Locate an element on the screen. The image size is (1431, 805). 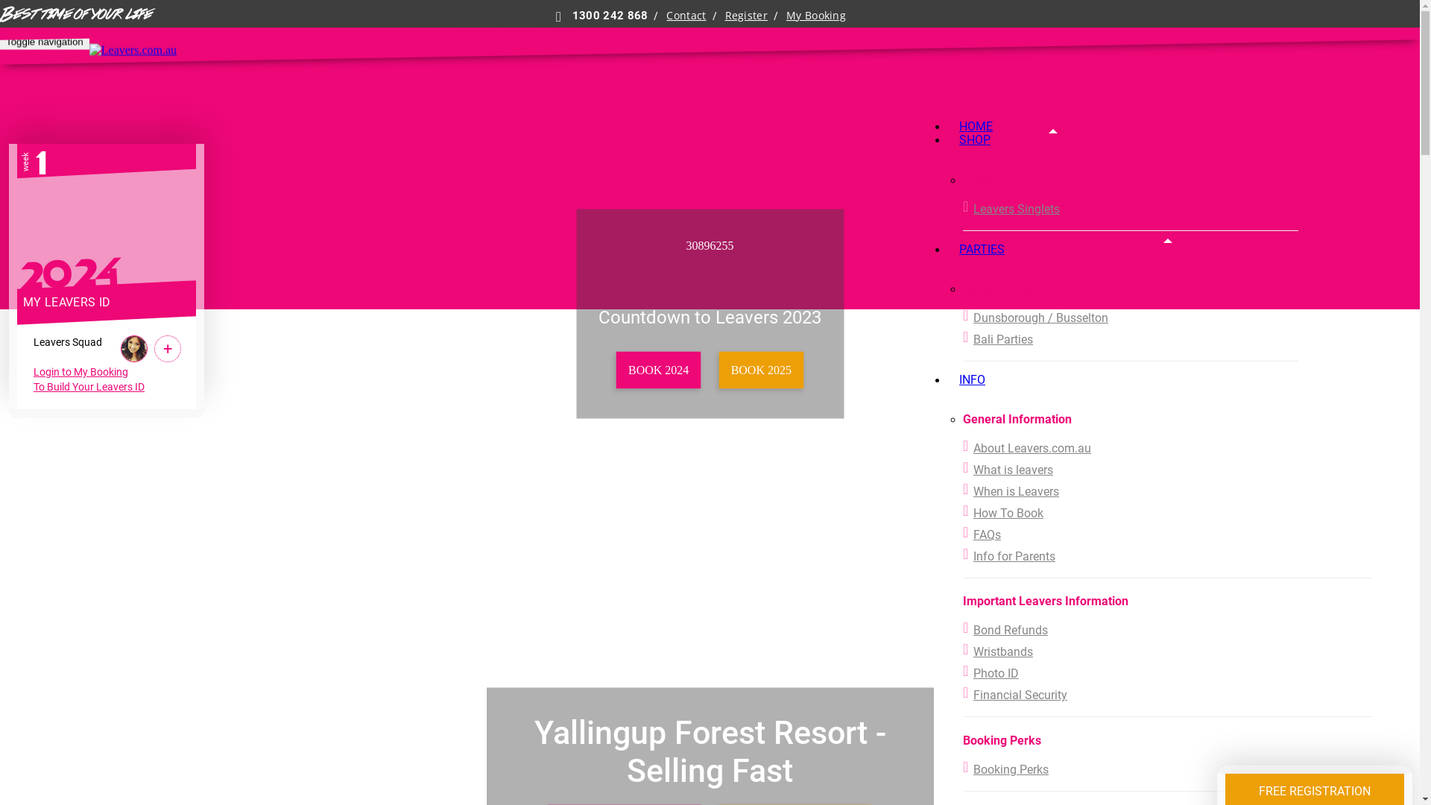
When is Leavers is located at coordinates (1168, 492).